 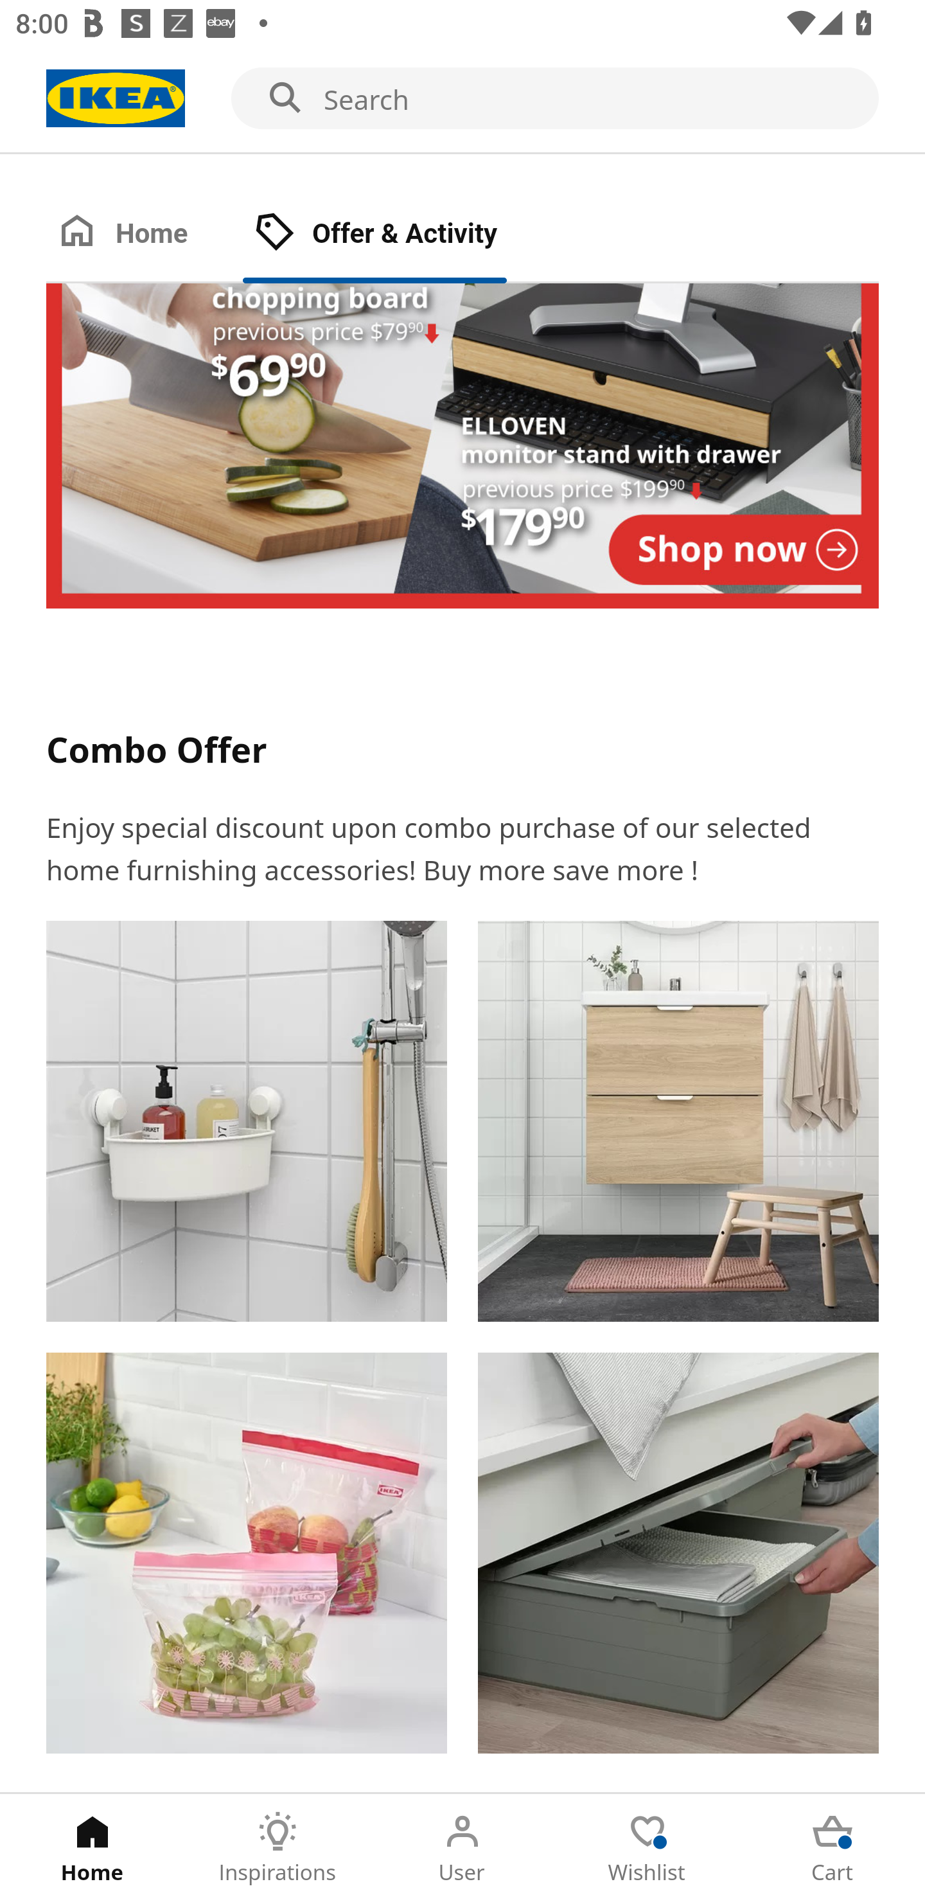 What do you see at coordinates (833, 1848) in the screenshot?
I see `Cart
Tab 5 of 5` at bounding box center [833, 1848].